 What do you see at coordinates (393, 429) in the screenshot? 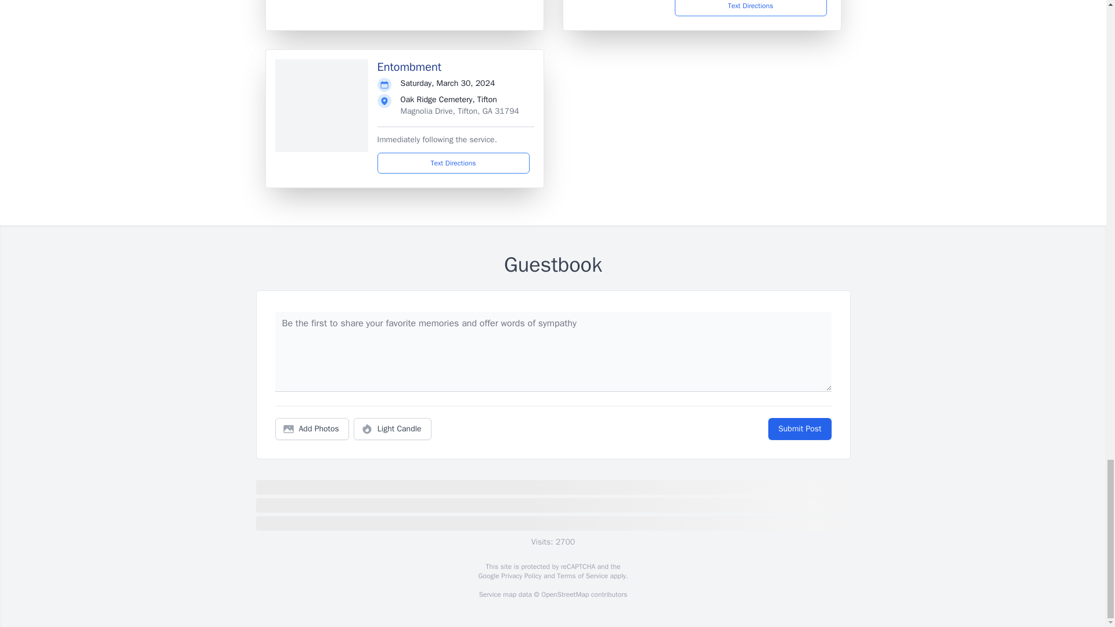
I see `Light Candle` at bounding box center [393, 429].